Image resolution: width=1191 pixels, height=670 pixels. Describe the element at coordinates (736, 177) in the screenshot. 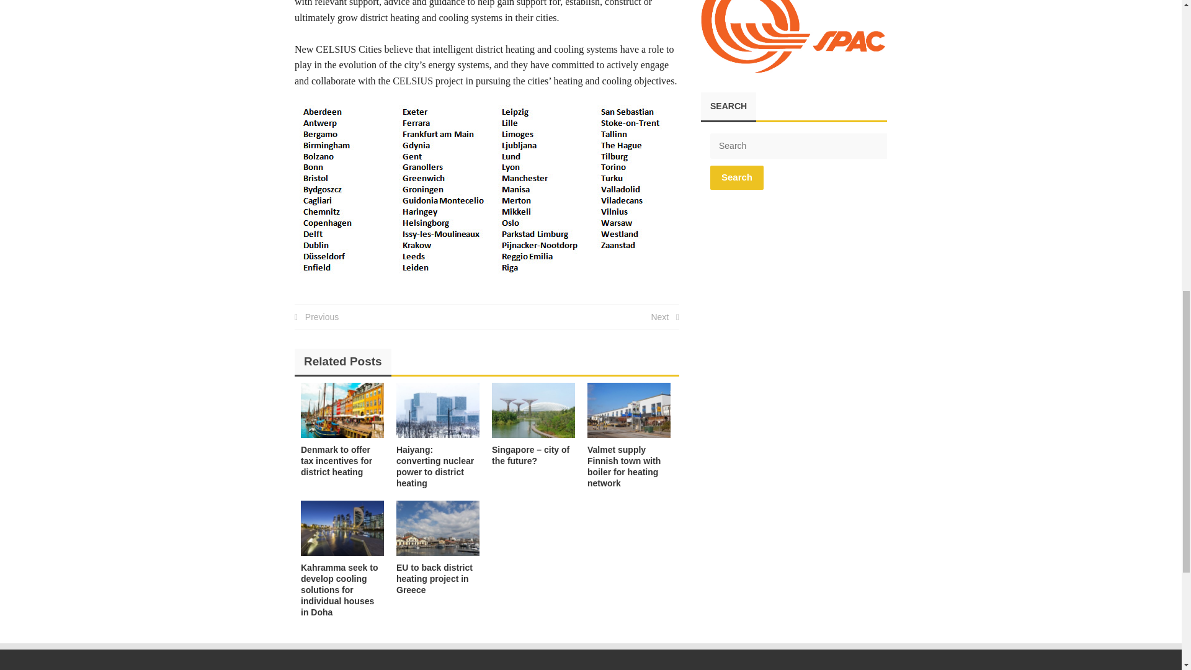

I see `Search` at that location.